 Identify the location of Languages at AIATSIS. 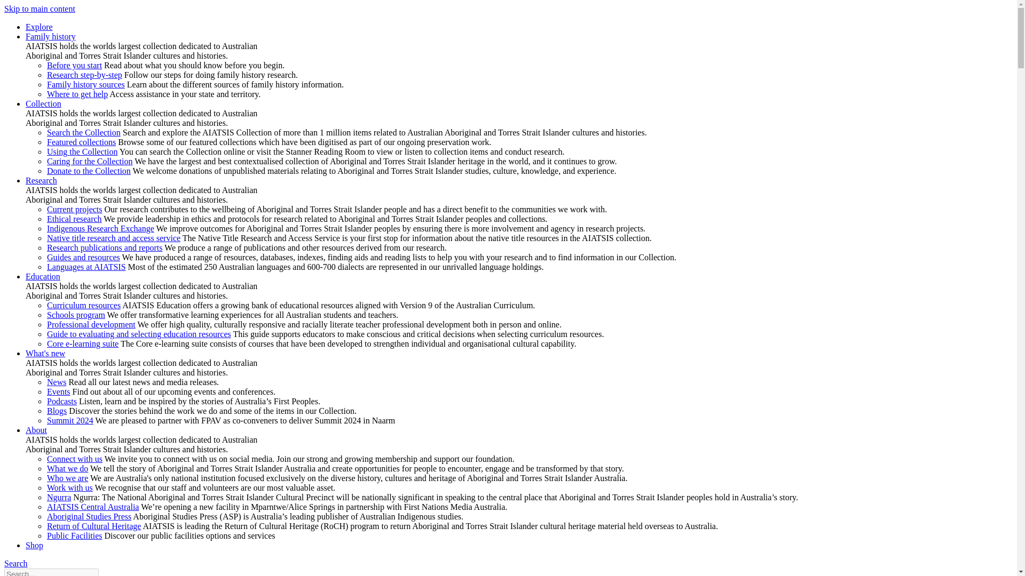
(86, 267).